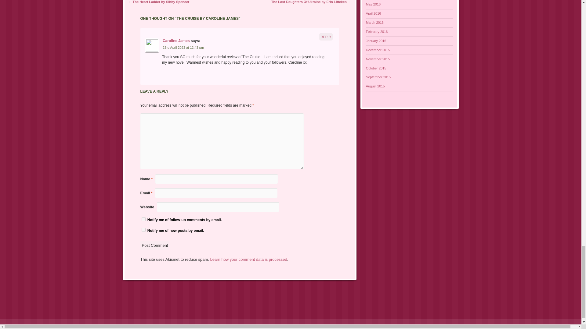 This screenshot has height=329, width=586. What do you see at coordinates (143, 230) in the screenshot?
I see `subscribe` at bounding box center [143, 230].